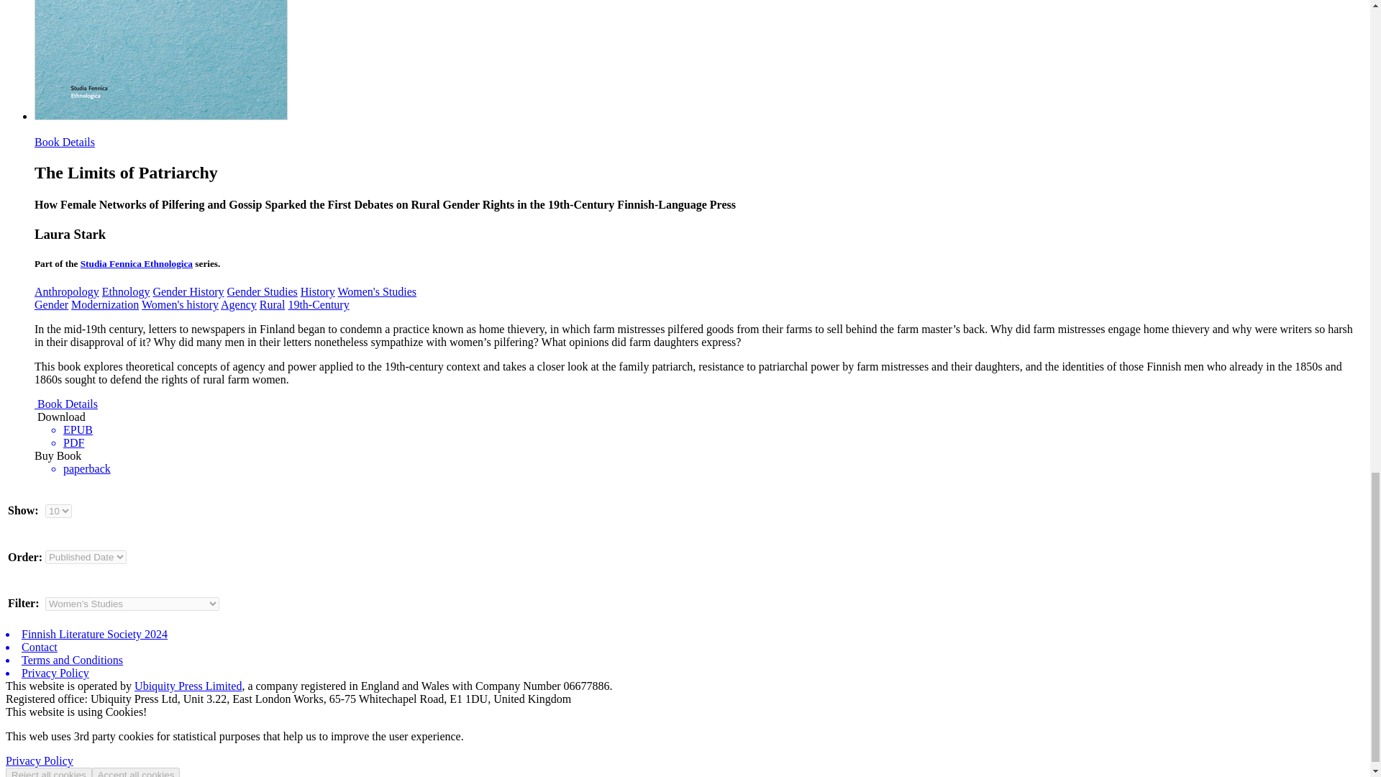  Describe the element at coordinates (263, 291) in the screenshot. I see `Gender Studies` at that location.